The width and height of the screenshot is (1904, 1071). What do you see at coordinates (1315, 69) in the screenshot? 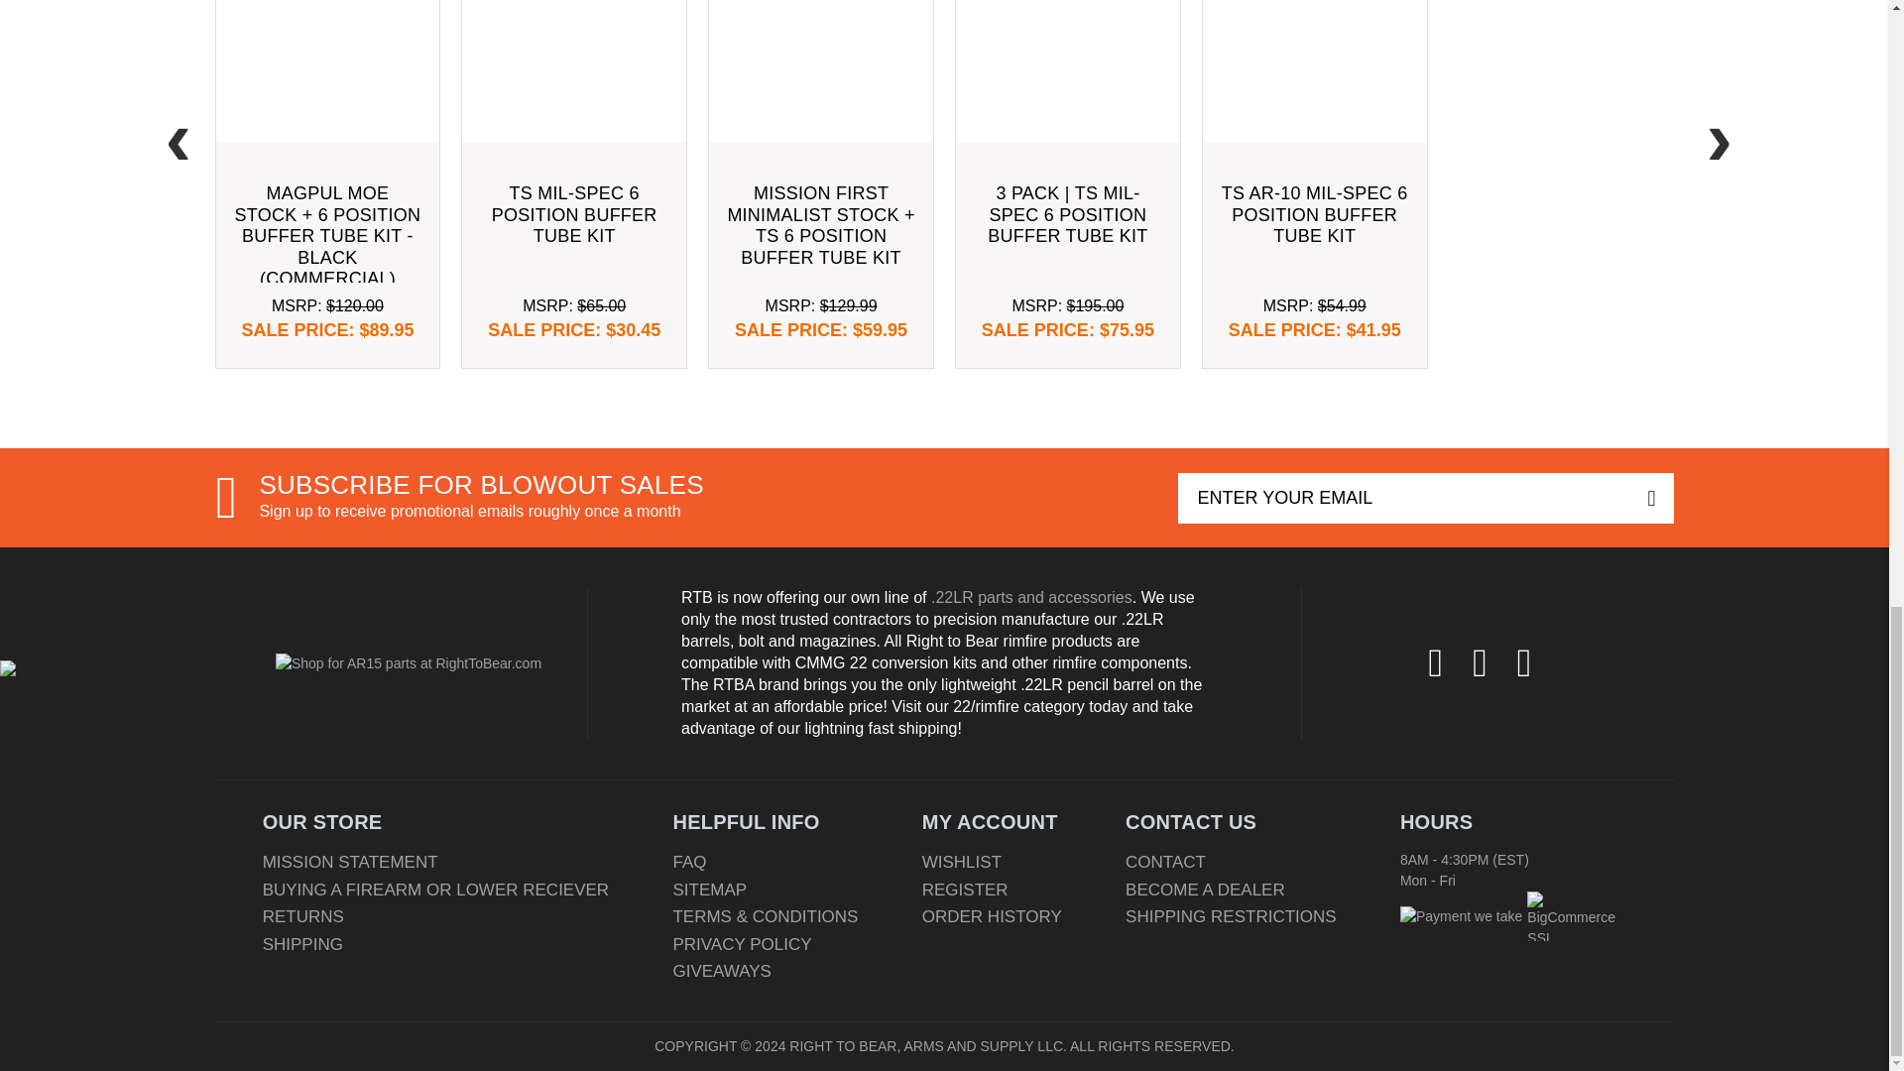
I see `TS AR-10 Mil-spec 6 Position Buffer Tube Kit` at bounding box center [1315, 69].